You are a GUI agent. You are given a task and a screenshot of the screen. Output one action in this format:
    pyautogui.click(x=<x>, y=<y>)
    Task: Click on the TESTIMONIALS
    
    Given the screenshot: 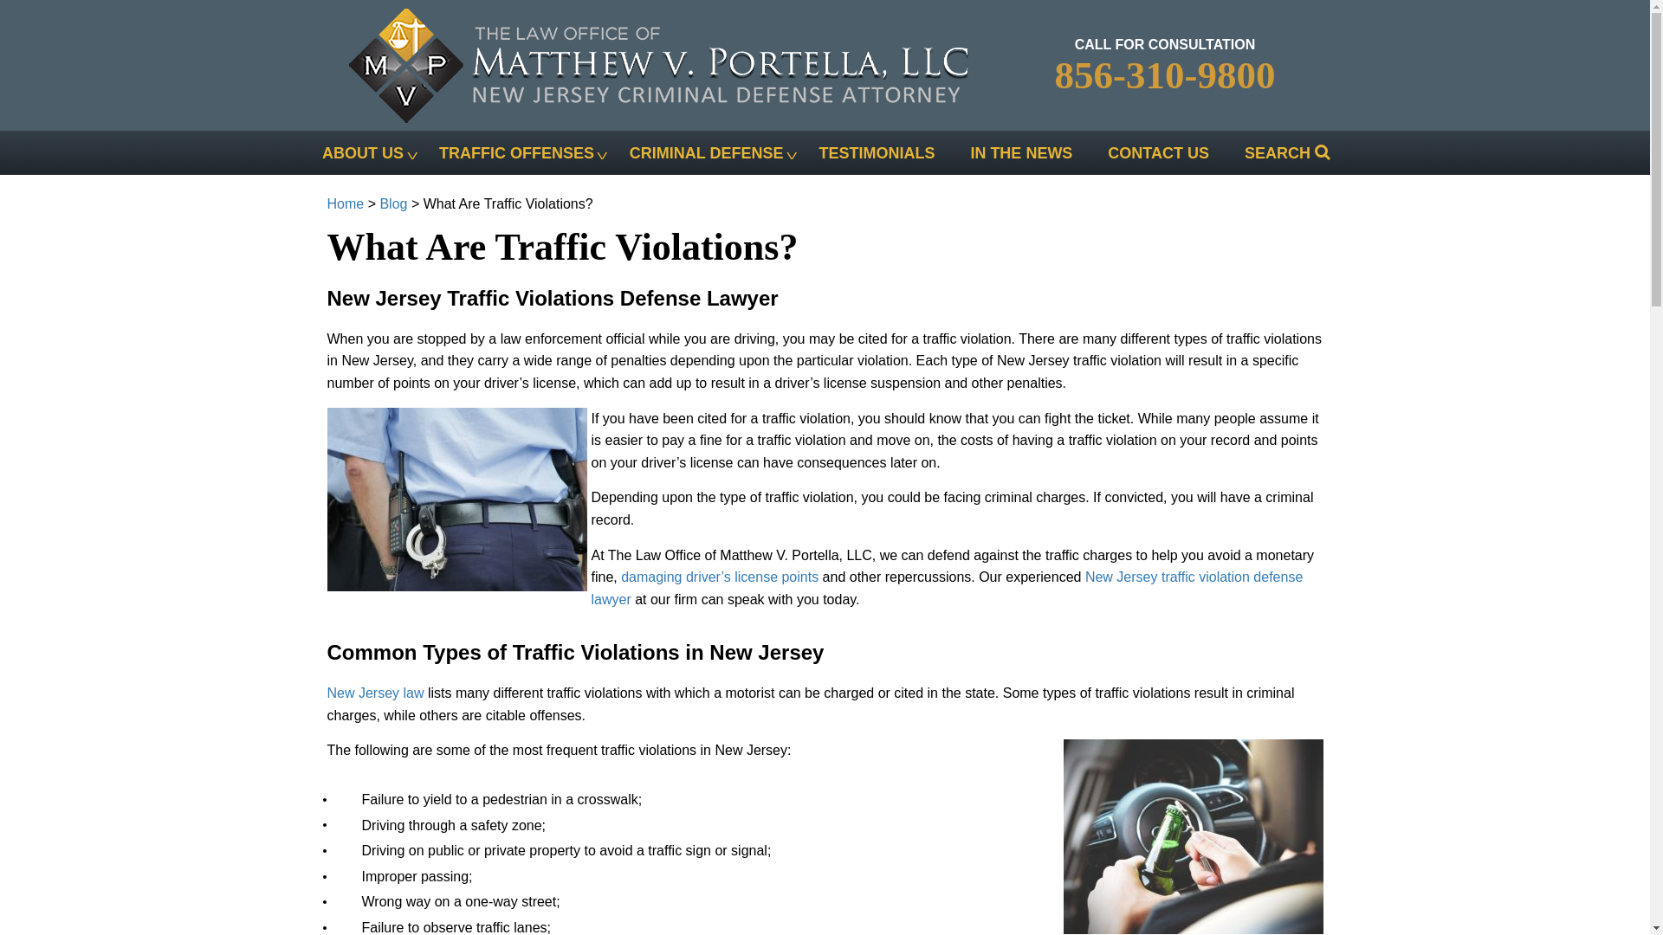 What is the action you would take?
    pyautogui.click(x=877, y=152)
    